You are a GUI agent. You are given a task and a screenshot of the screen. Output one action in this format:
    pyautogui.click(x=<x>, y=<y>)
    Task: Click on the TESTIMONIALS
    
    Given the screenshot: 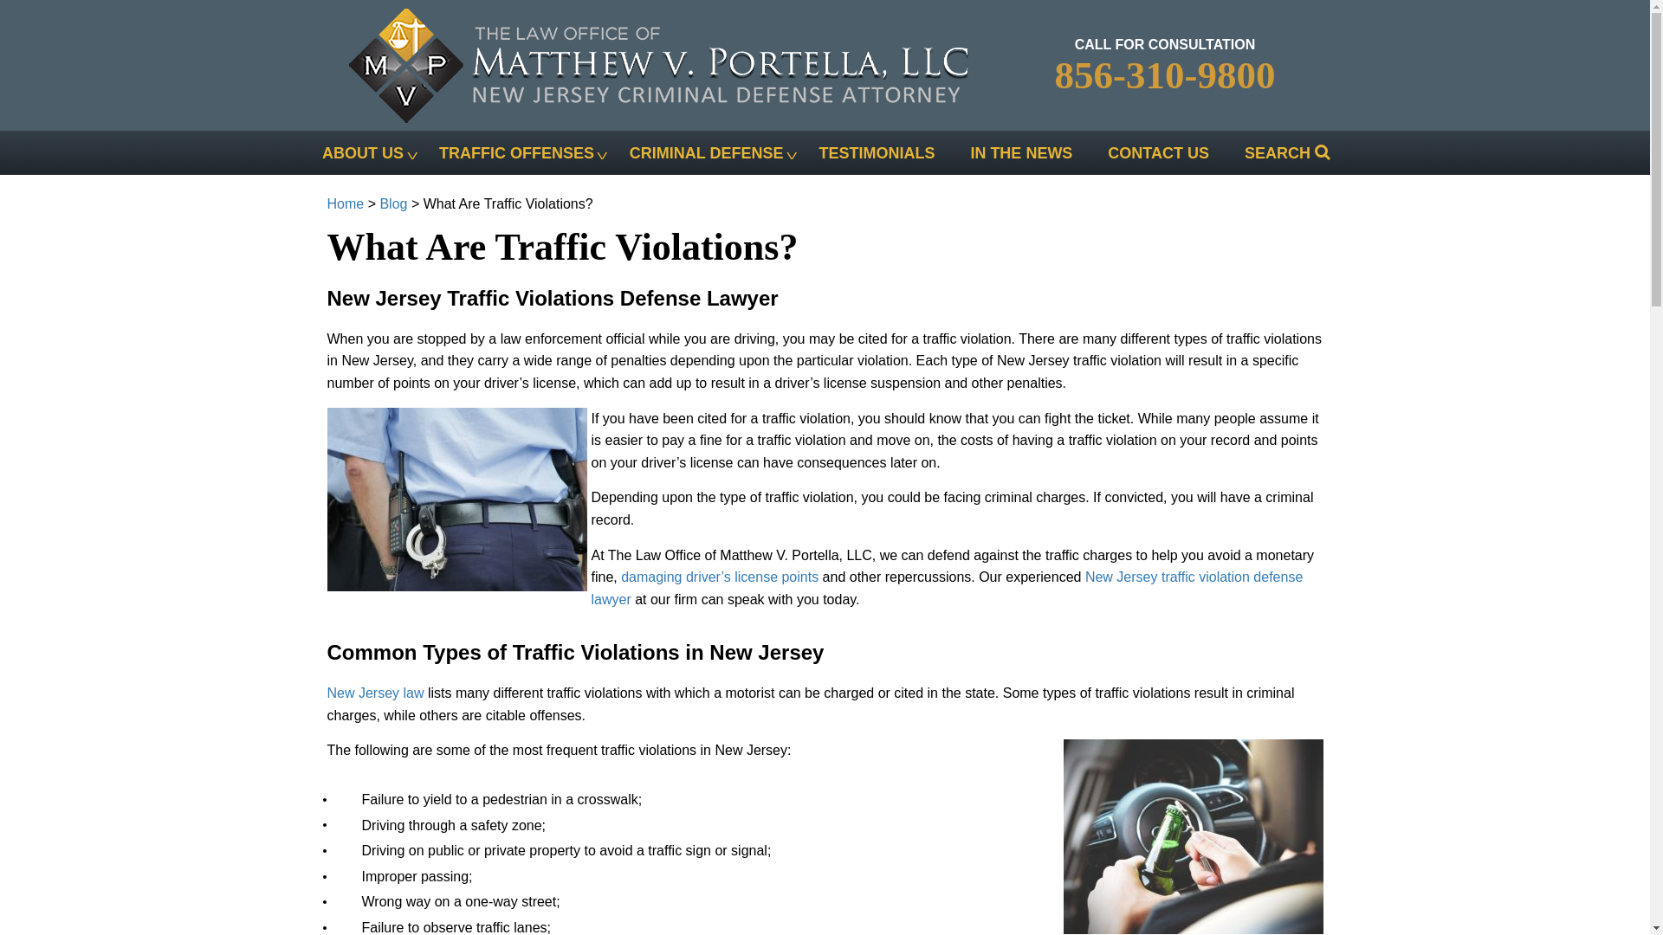 What is the action you would take?
    pyautogui.click(x=877, y=152)
    